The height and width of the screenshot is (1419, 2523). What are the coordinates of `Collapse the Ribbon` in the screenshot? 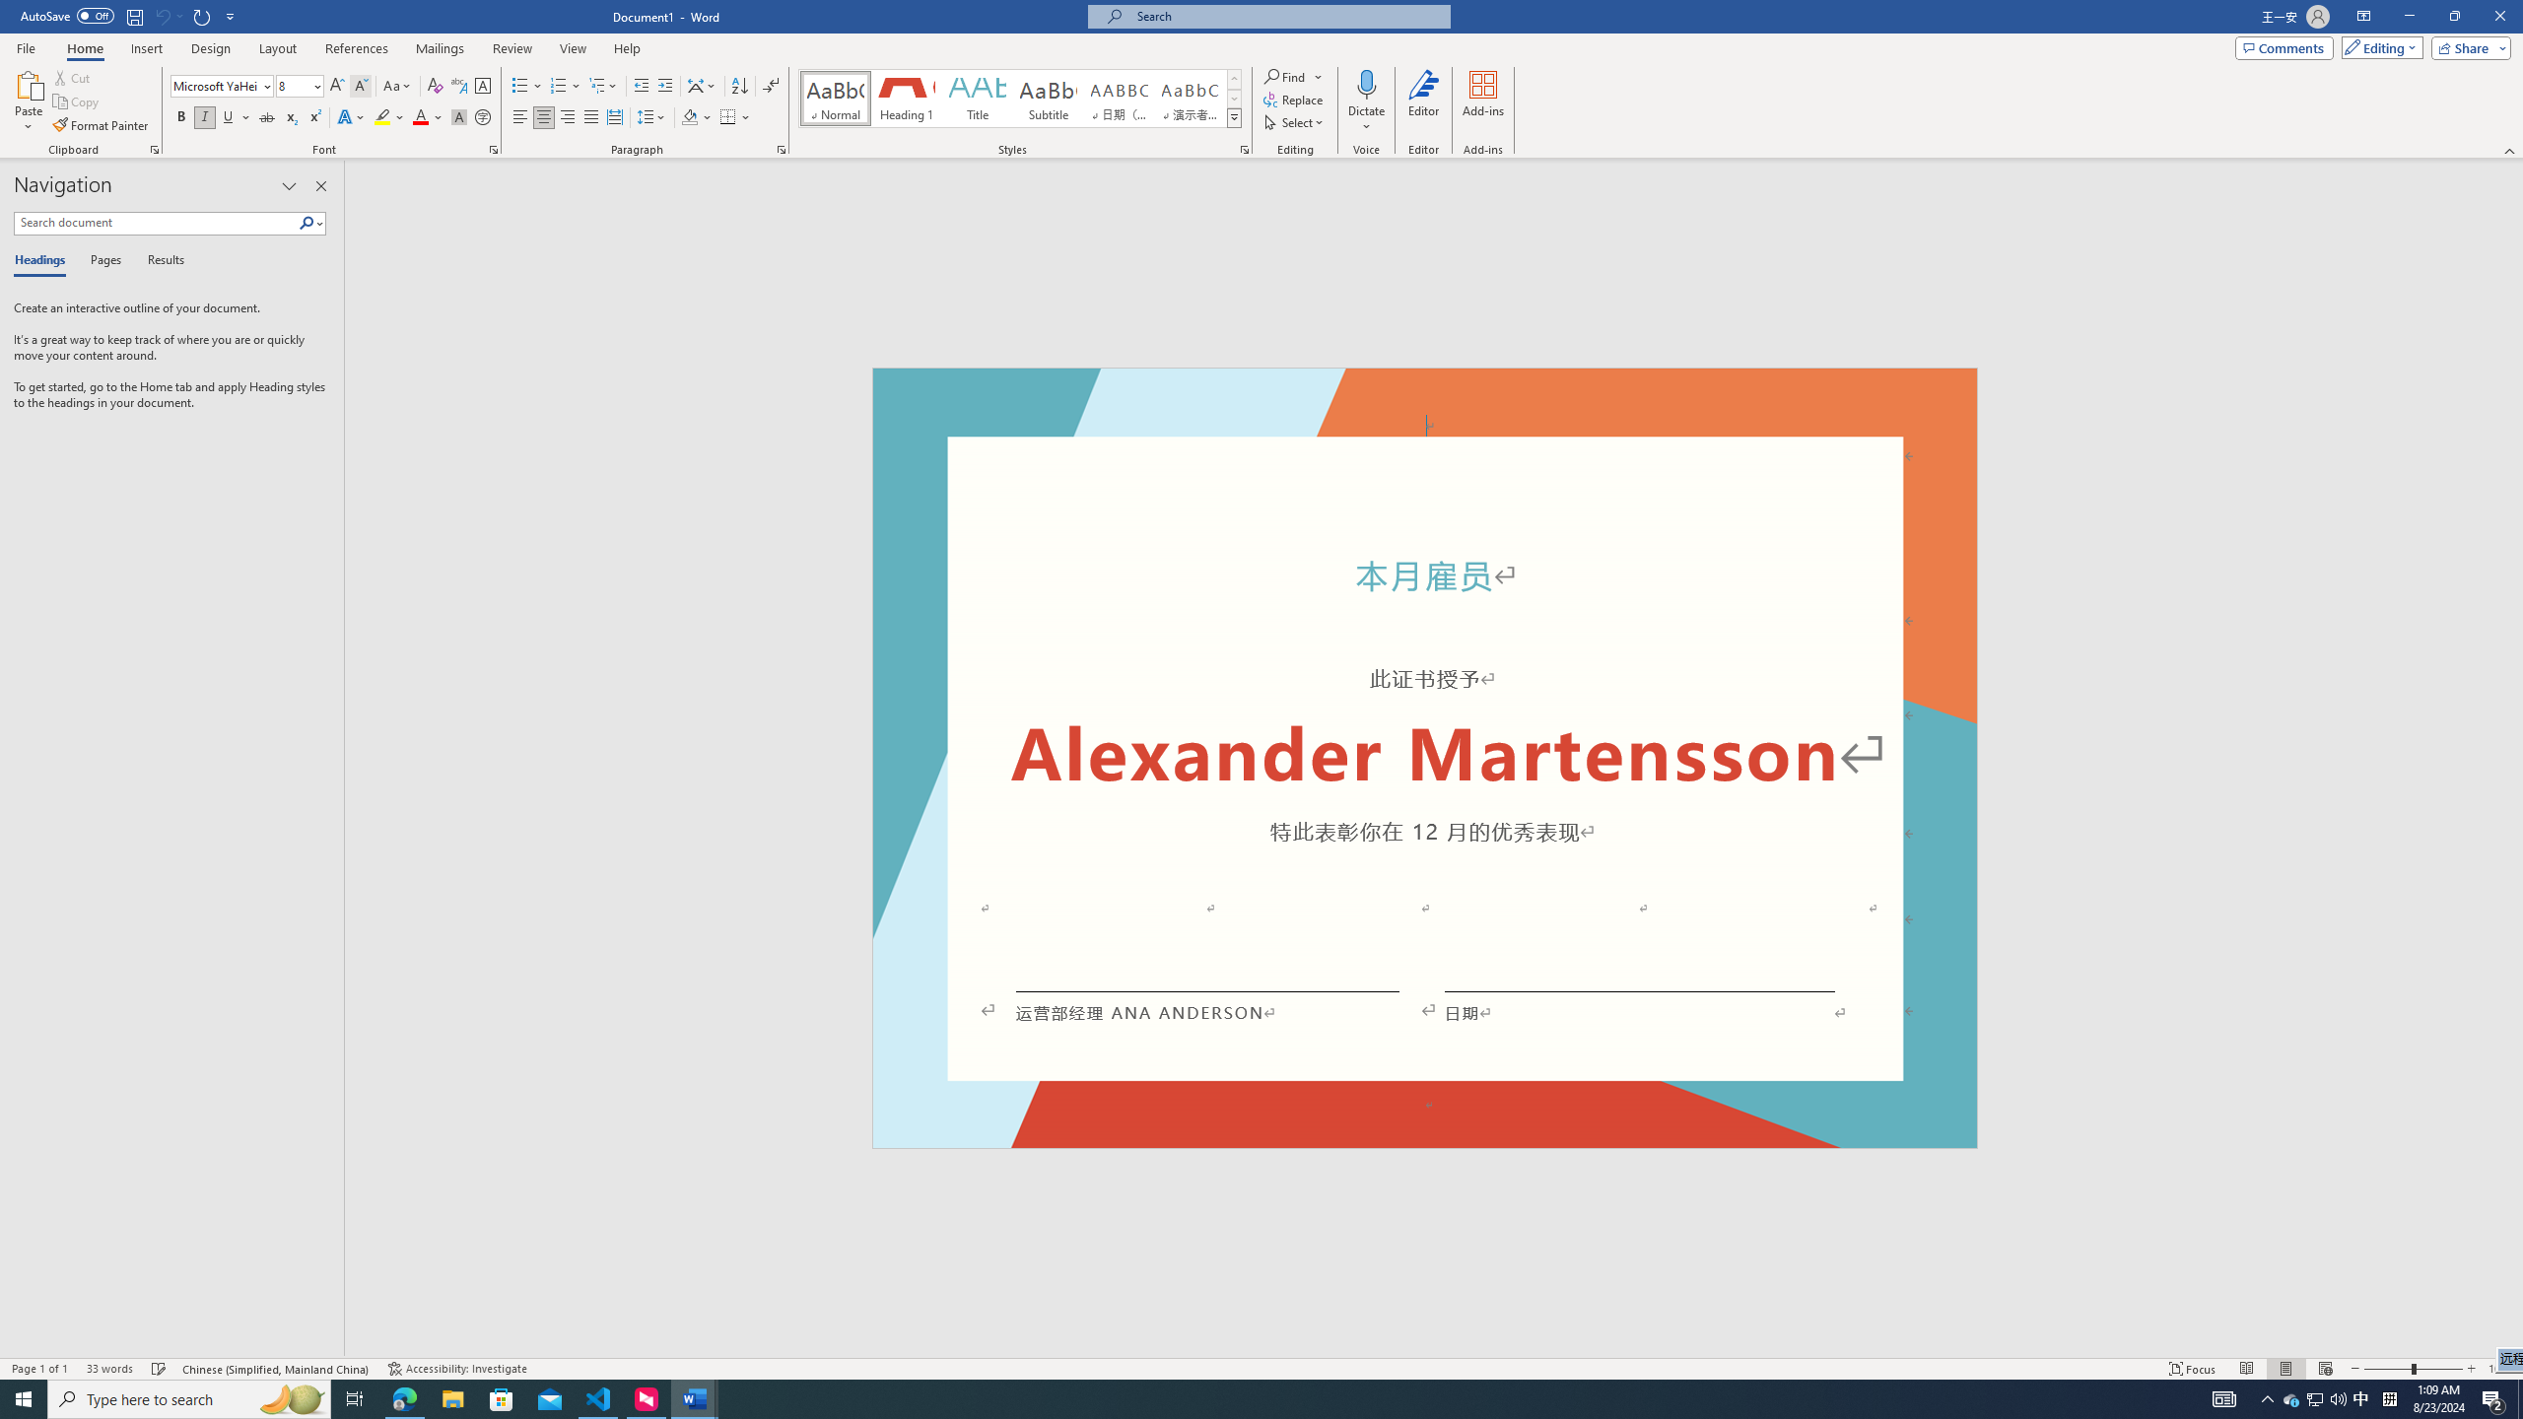 It's located at (2510, 150).